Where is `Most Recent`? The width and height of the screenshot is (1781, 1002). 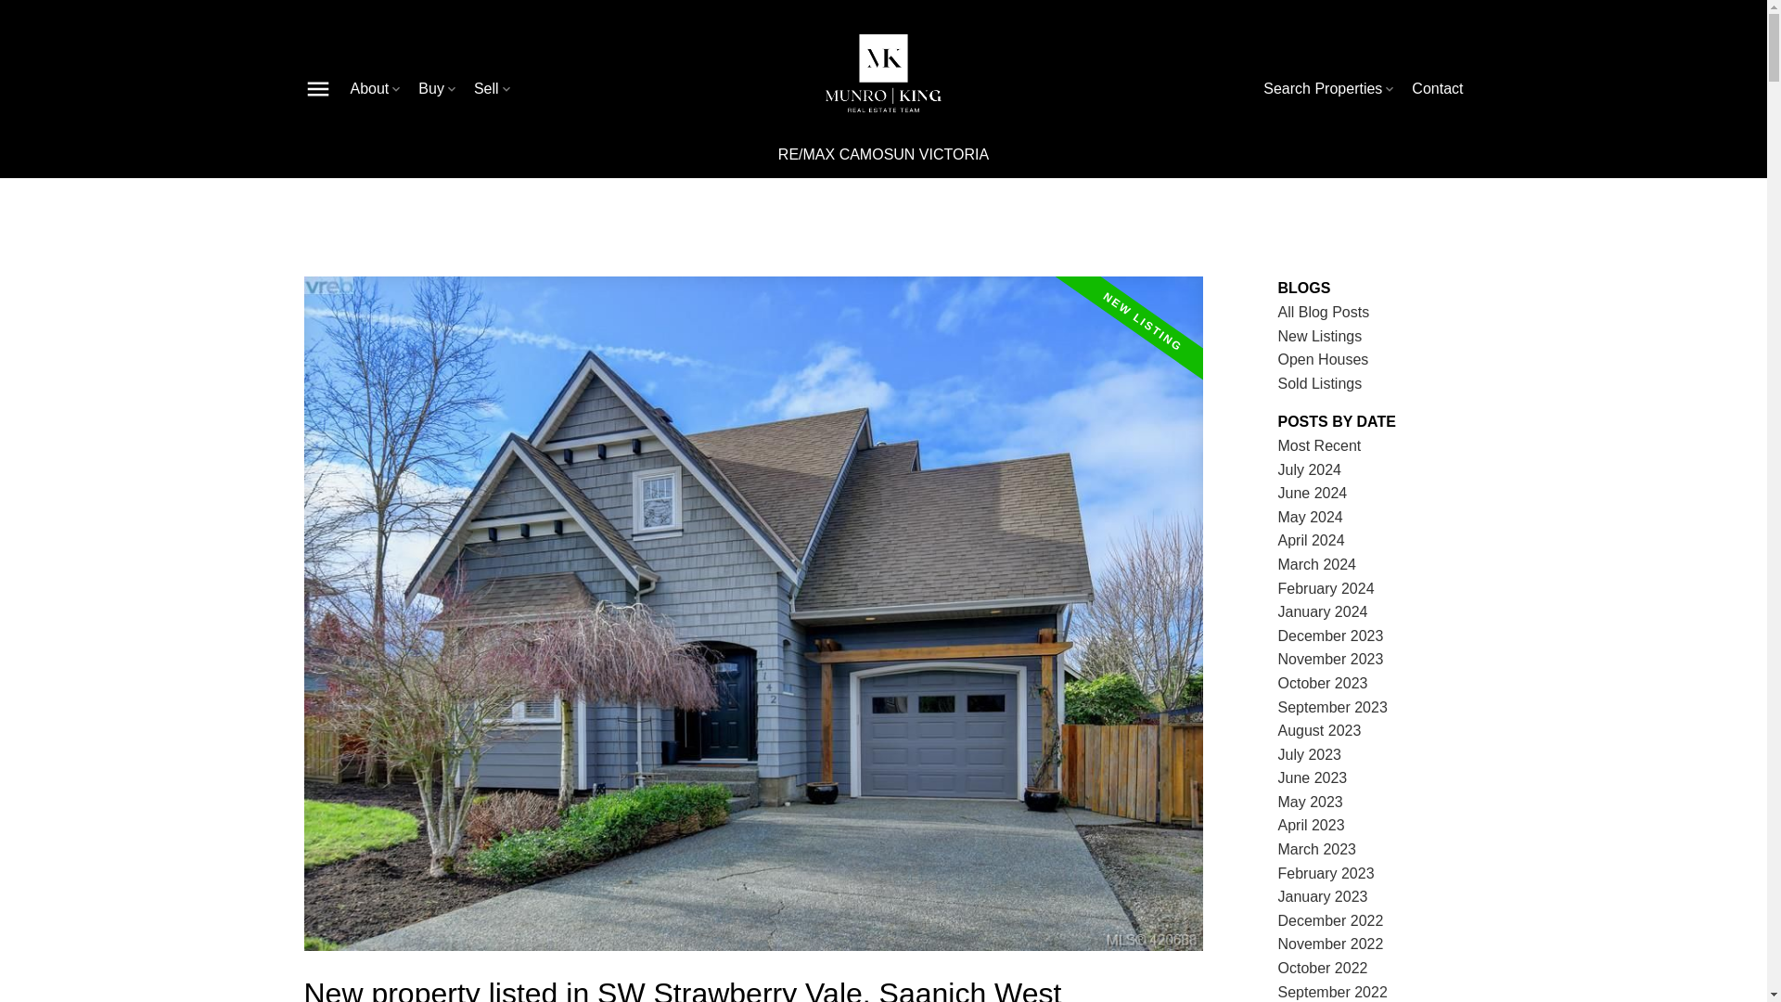 Most Recent is located at coordinates (1320, 445).